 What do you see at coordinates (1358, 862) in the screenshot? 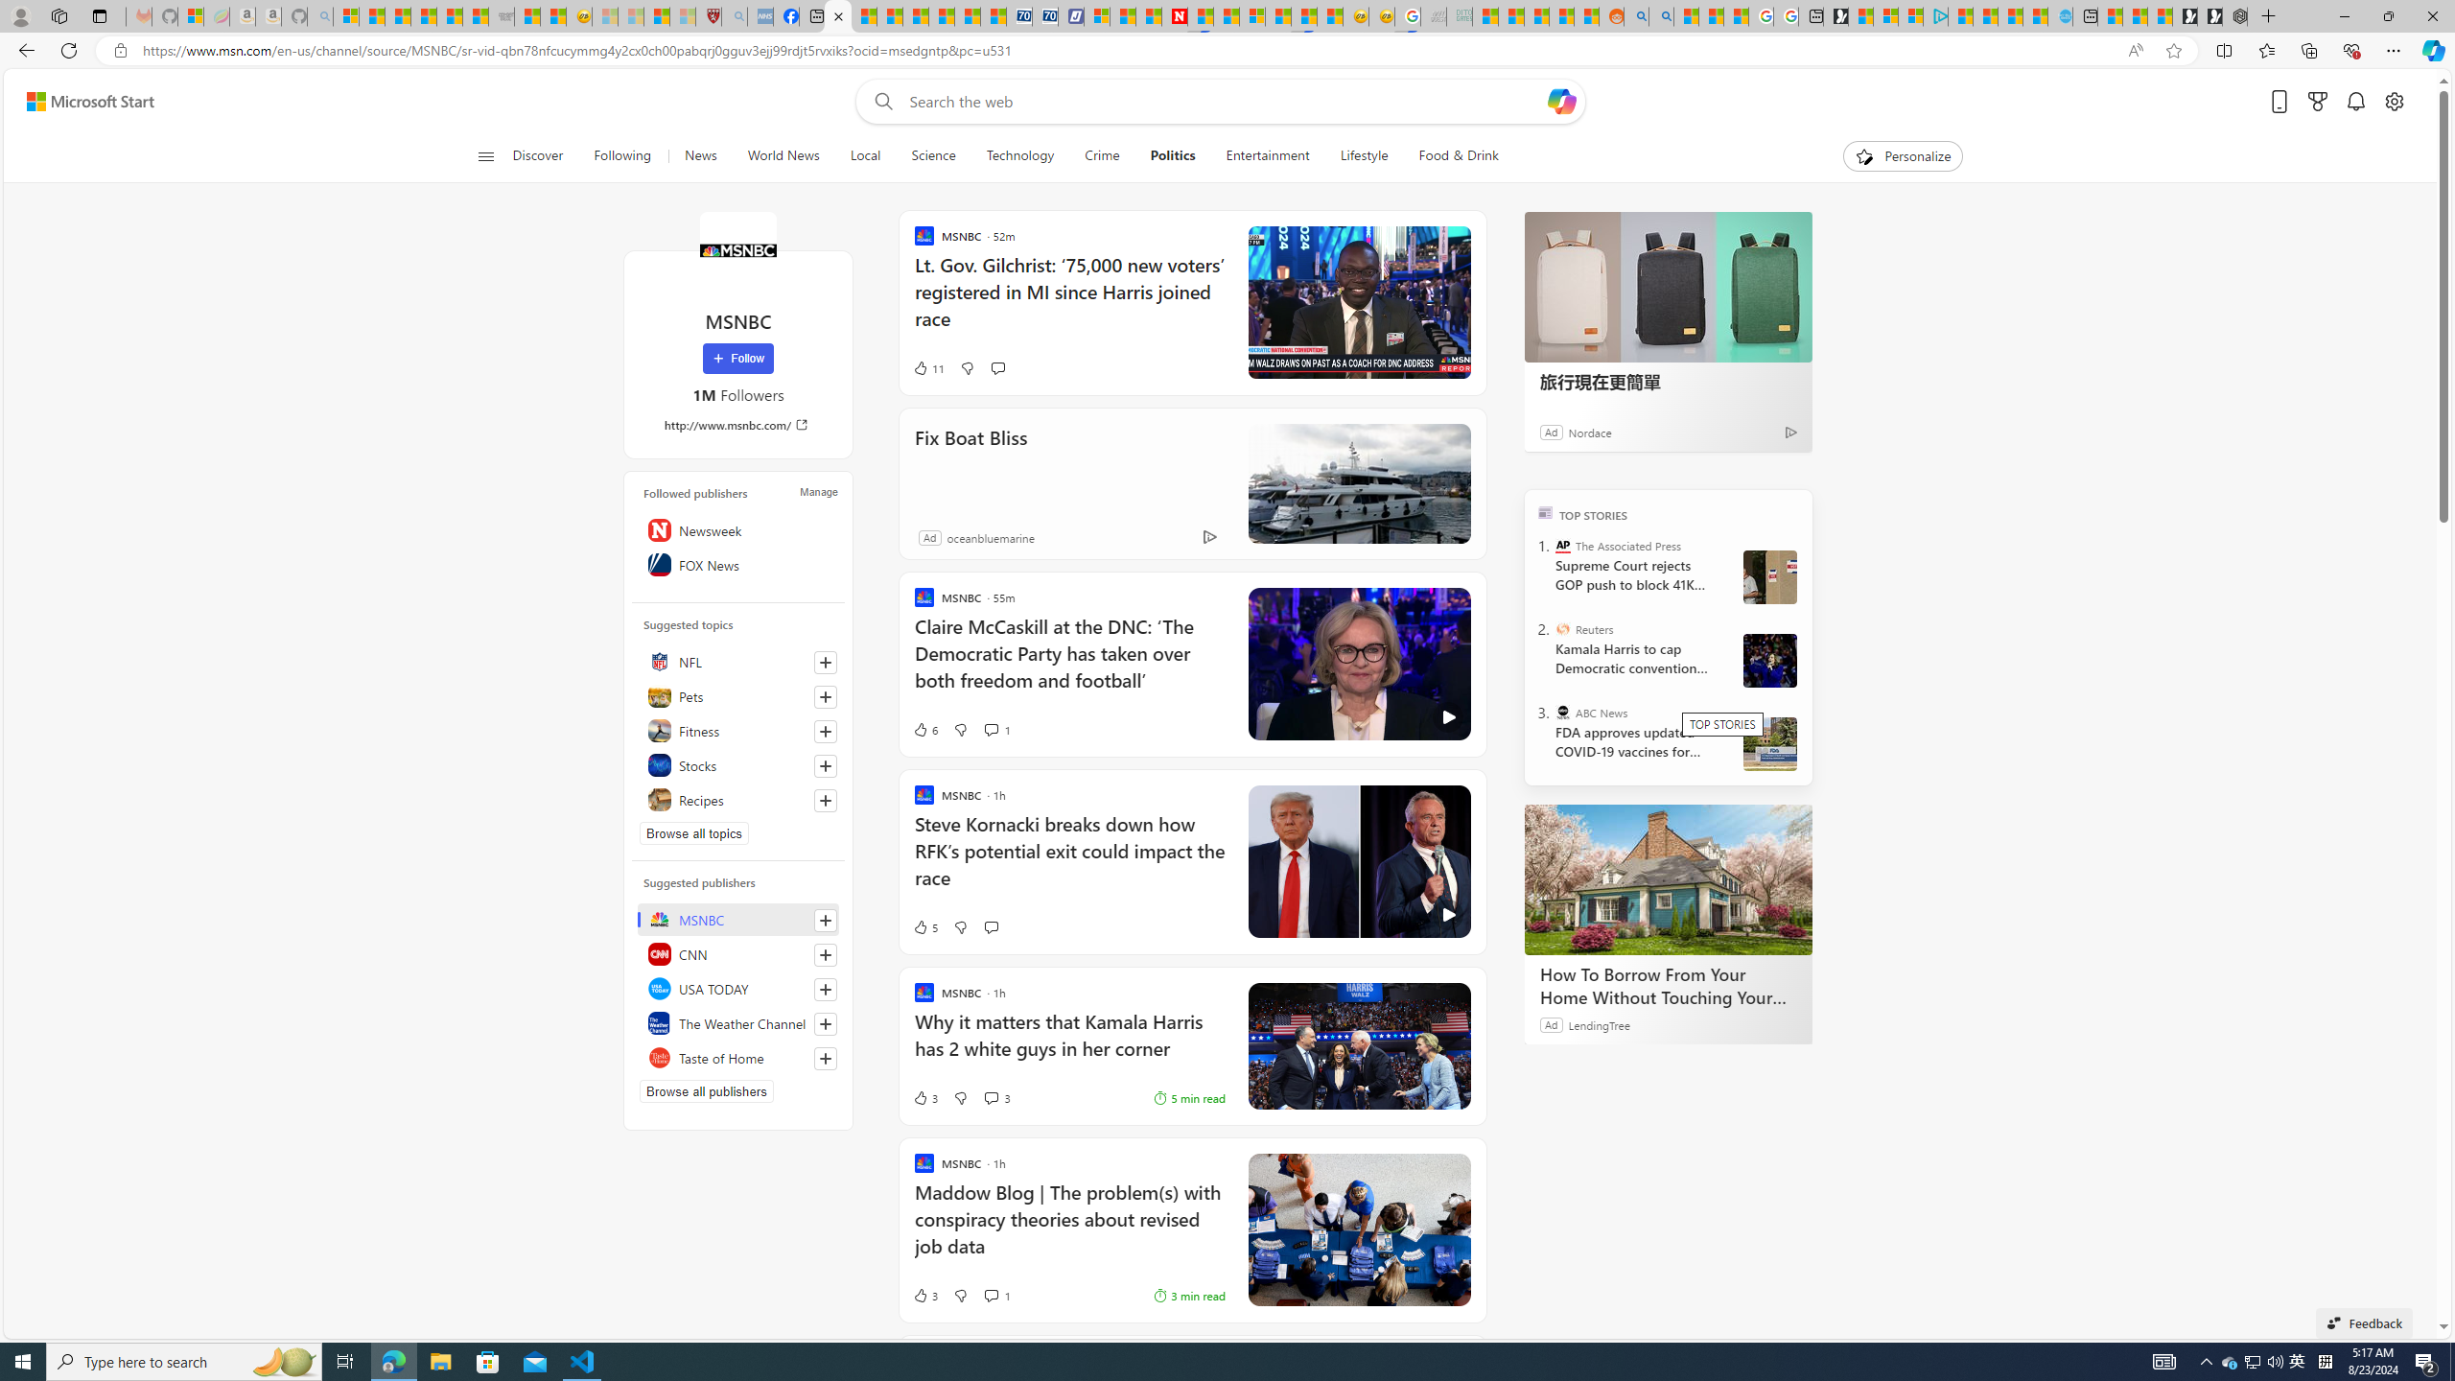
I see `Class: hero-image` at bounding box center [1358, 862].